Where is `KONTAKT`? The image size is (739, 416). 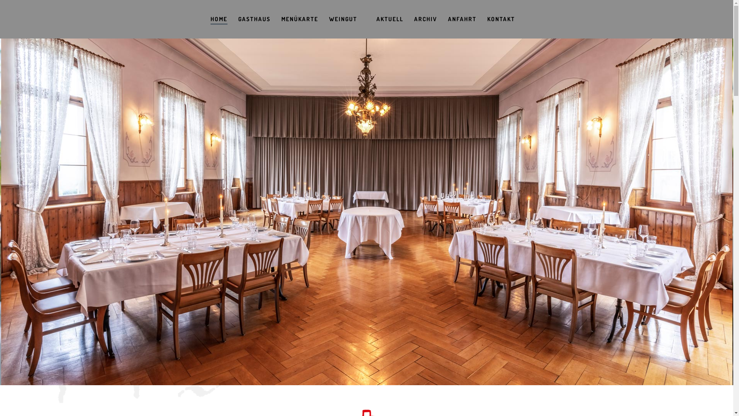
KONTAKT is located at coordinates (501, 19).